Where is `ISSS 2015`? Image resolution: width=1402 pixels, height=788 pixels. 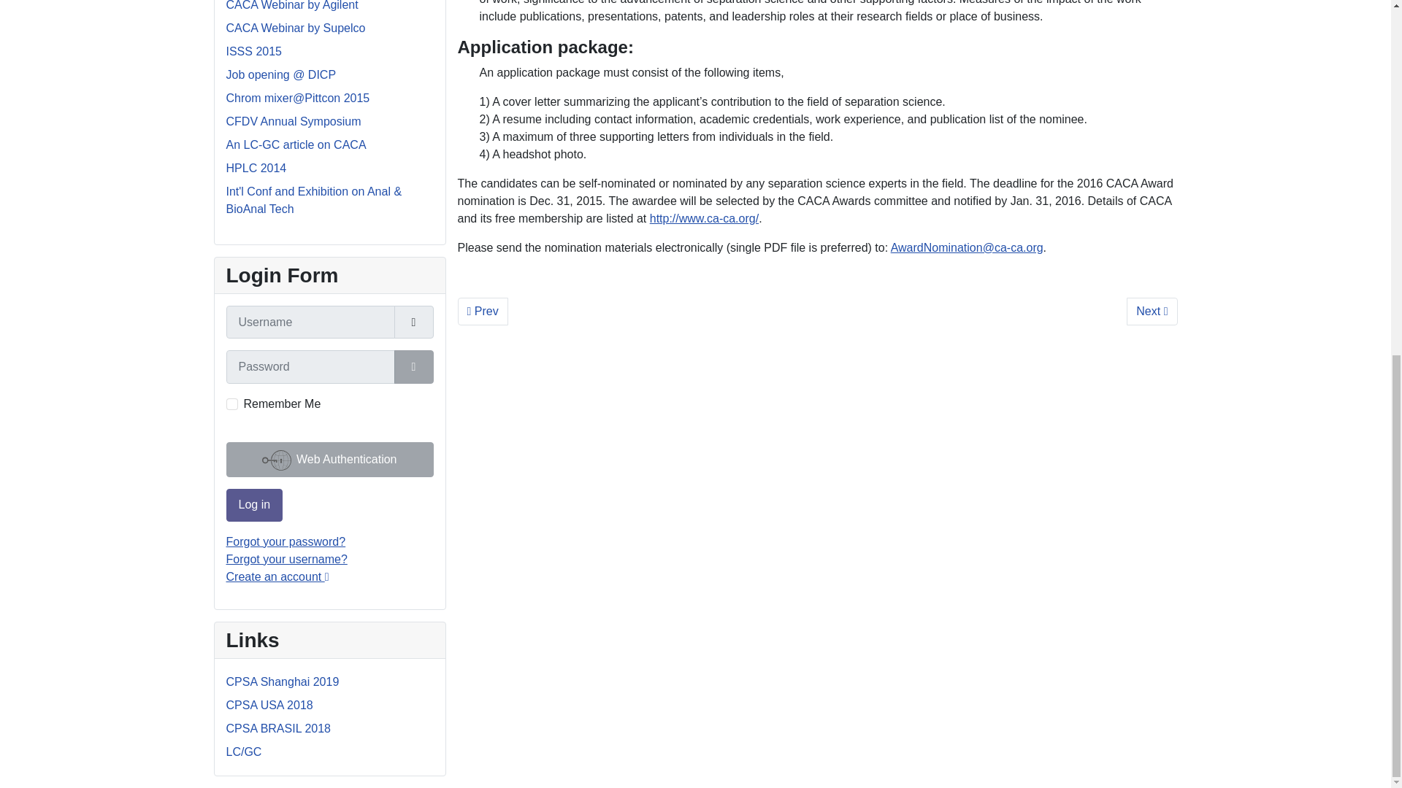
ISSS 2015 is located at coordinates (254, 51).